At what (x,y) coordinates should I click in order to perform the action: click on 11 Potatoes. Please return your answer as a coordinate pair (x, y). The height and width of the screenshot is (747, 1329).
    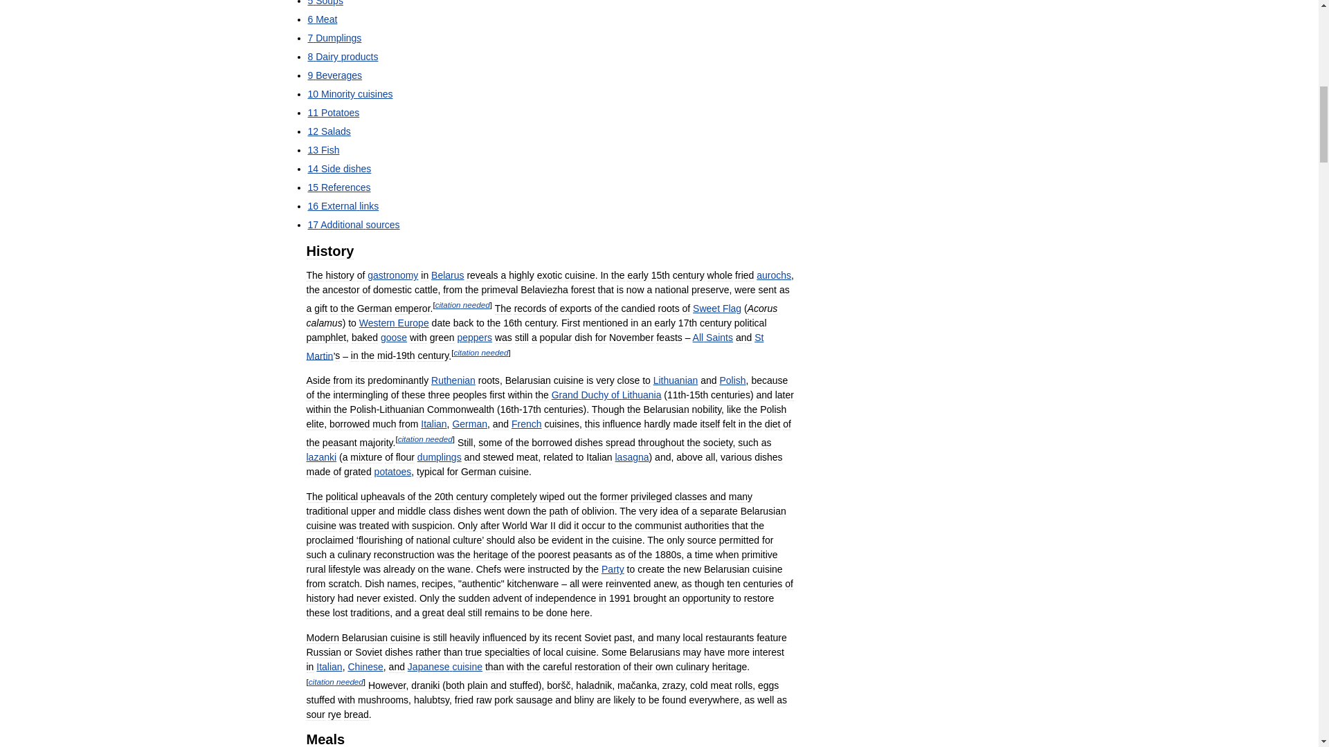
    Looking at the image, I should click on (332, 112).